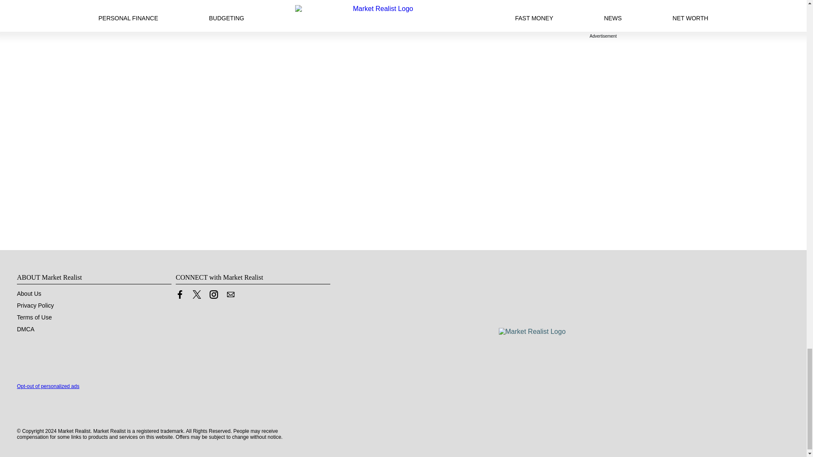 The height and width of the screenshot is (457, 813). Describe the element at coordinates (213, 296) in the screenshot. I see `Link to Instagram` at that location.